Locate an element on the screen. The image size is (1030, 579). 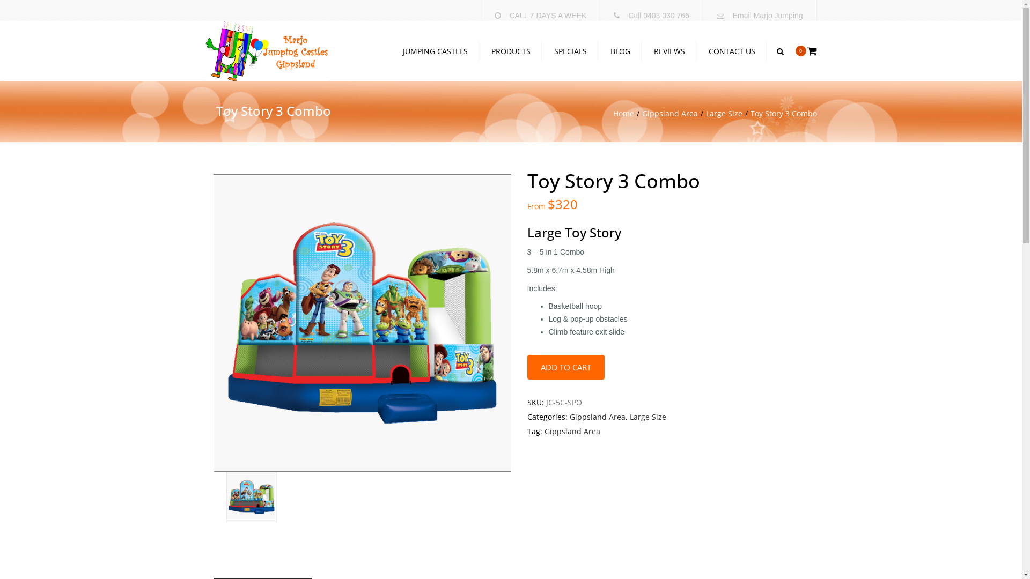
  is located at coordinates (363, 323).